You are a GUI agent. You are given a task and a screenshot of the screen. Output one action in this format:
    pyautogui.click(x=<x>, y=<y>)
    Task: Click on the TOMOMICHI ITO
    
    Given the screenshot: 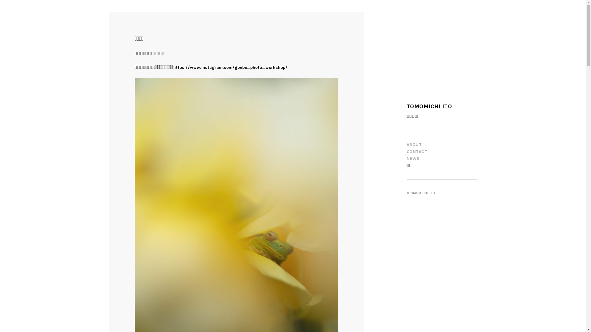 What is the action you would take?
    pyautogui.click(x=429, y=106)
    